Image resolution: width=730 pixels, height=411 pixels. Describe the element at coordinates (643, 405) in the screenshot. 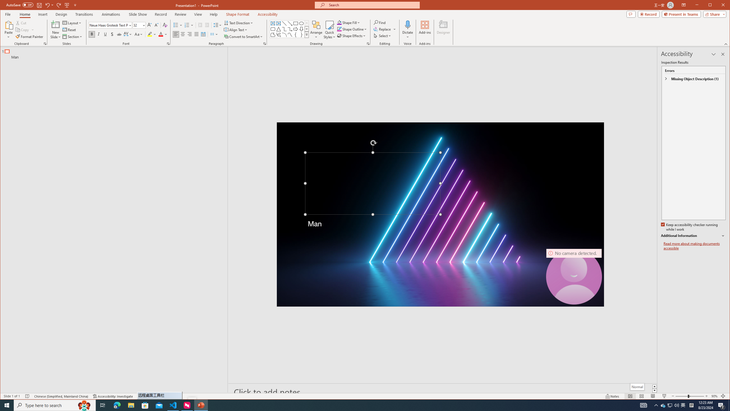

I see `AutomationID: 4105` at that location.